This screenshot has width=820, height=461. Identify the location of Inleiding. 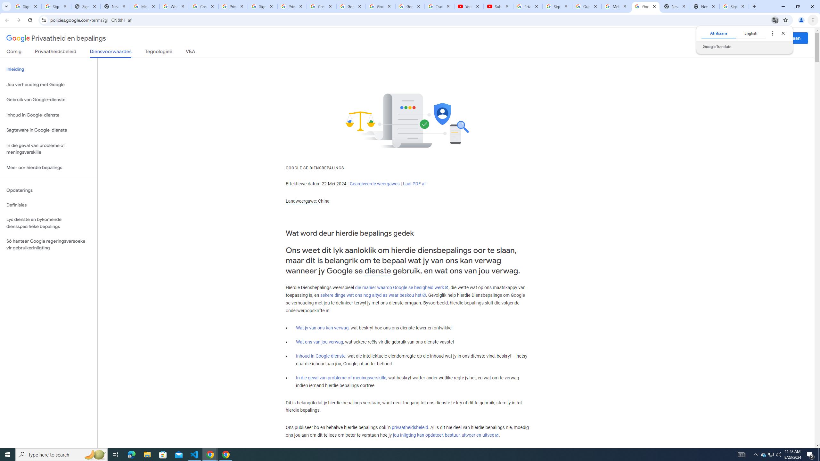
(49, 69).